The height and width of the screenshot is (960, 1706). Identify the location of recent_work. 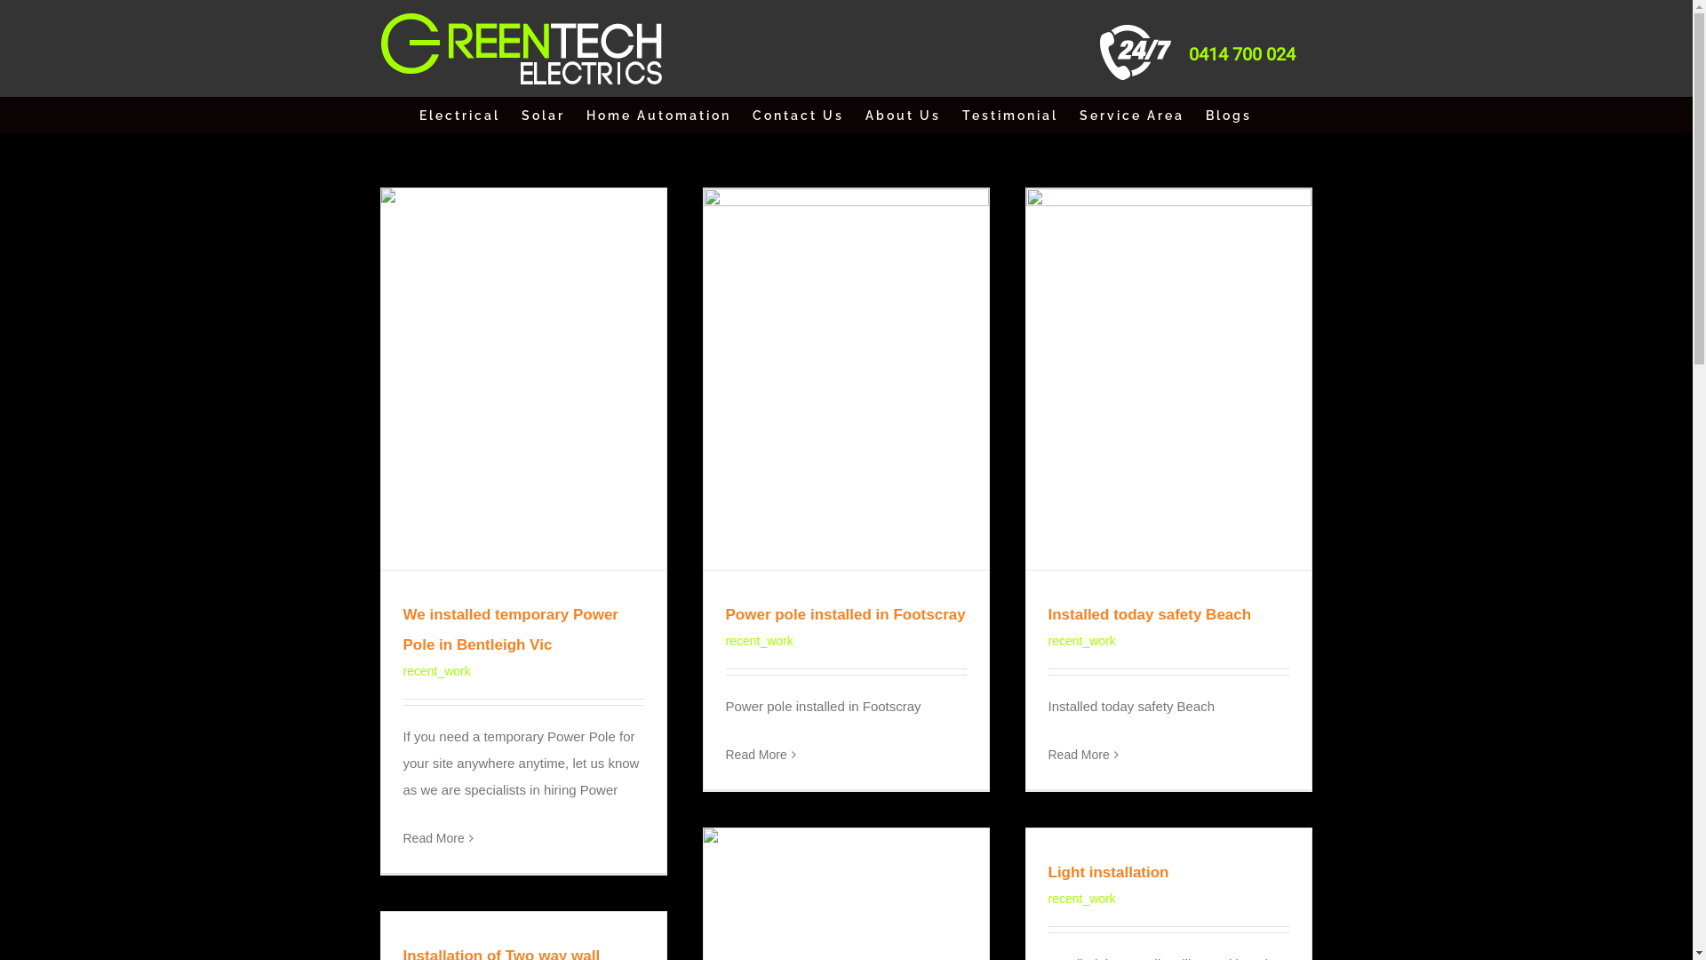
(759, 641).